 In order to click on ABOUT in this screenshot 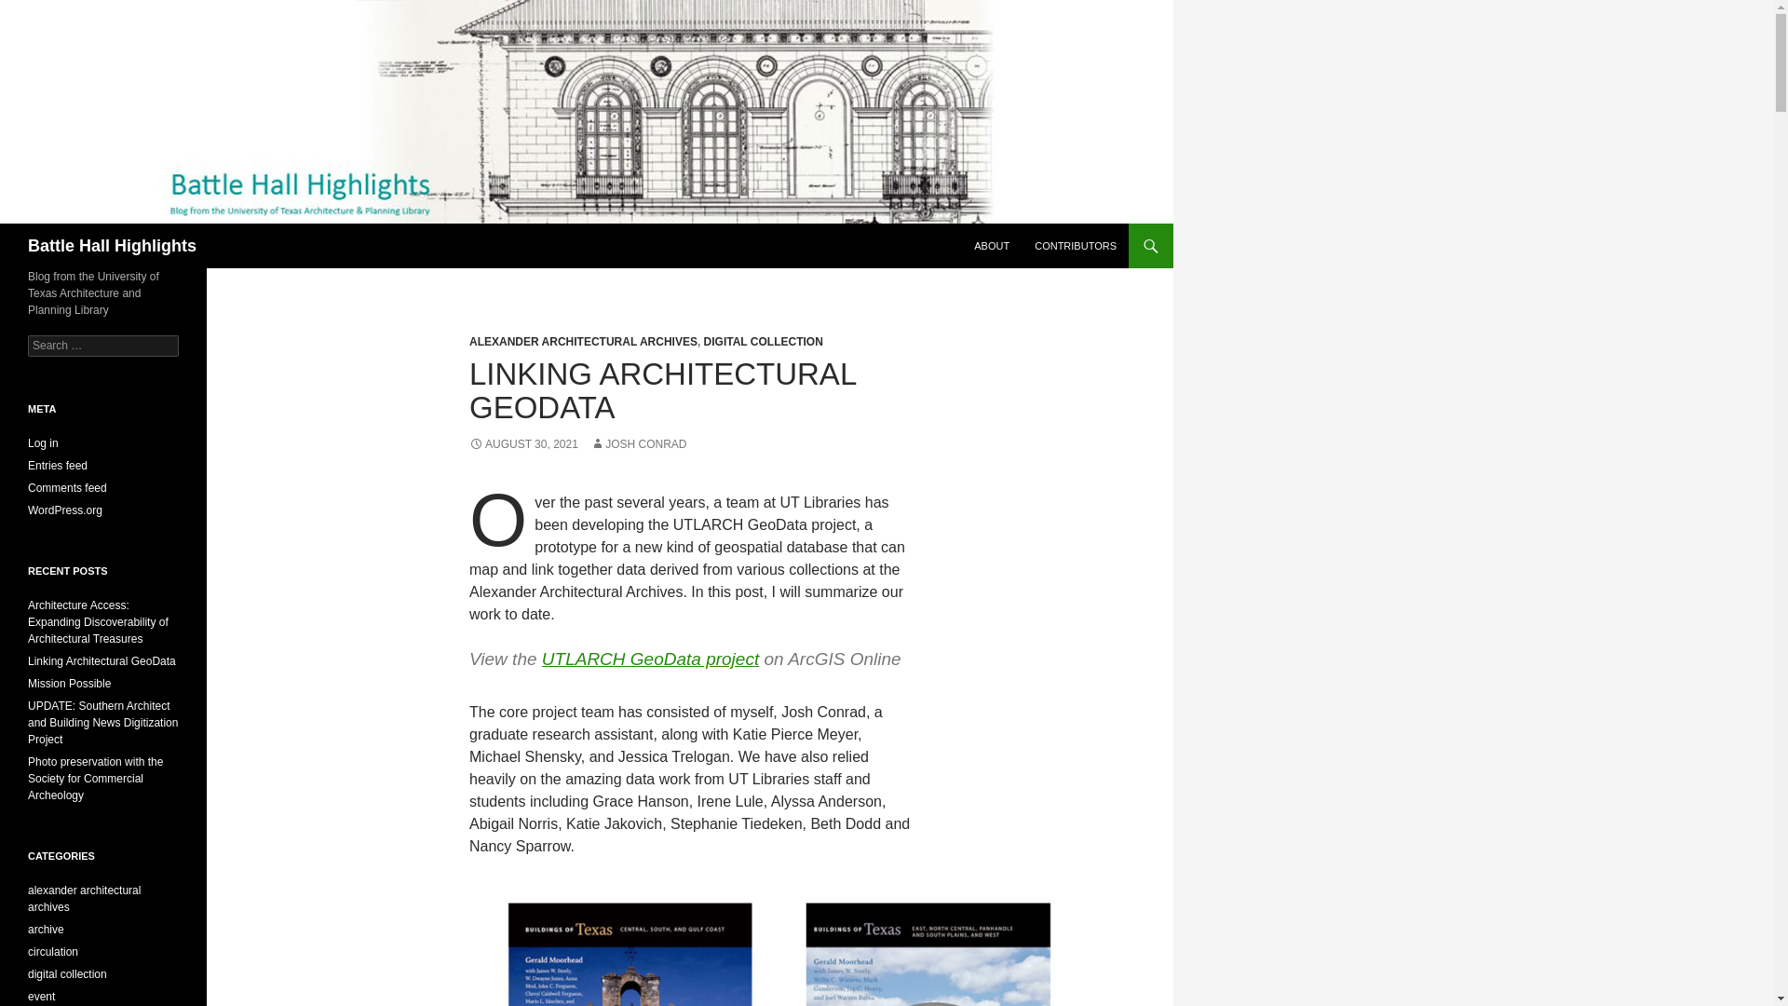, I will do `click(992, 246)`.